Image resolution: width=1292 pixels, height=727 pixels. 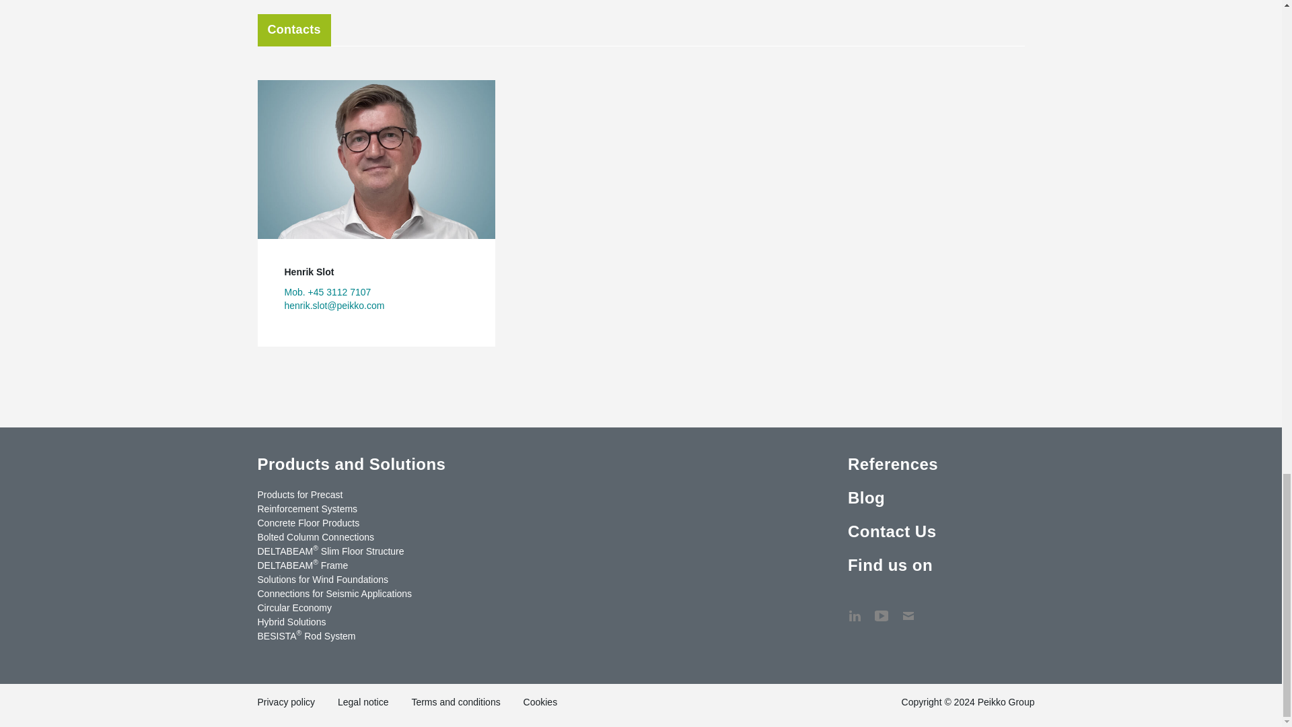 What do you see at coordinates (882, 609) in the screenshot?
I see `YouTube` at bounding box center [882, 609].